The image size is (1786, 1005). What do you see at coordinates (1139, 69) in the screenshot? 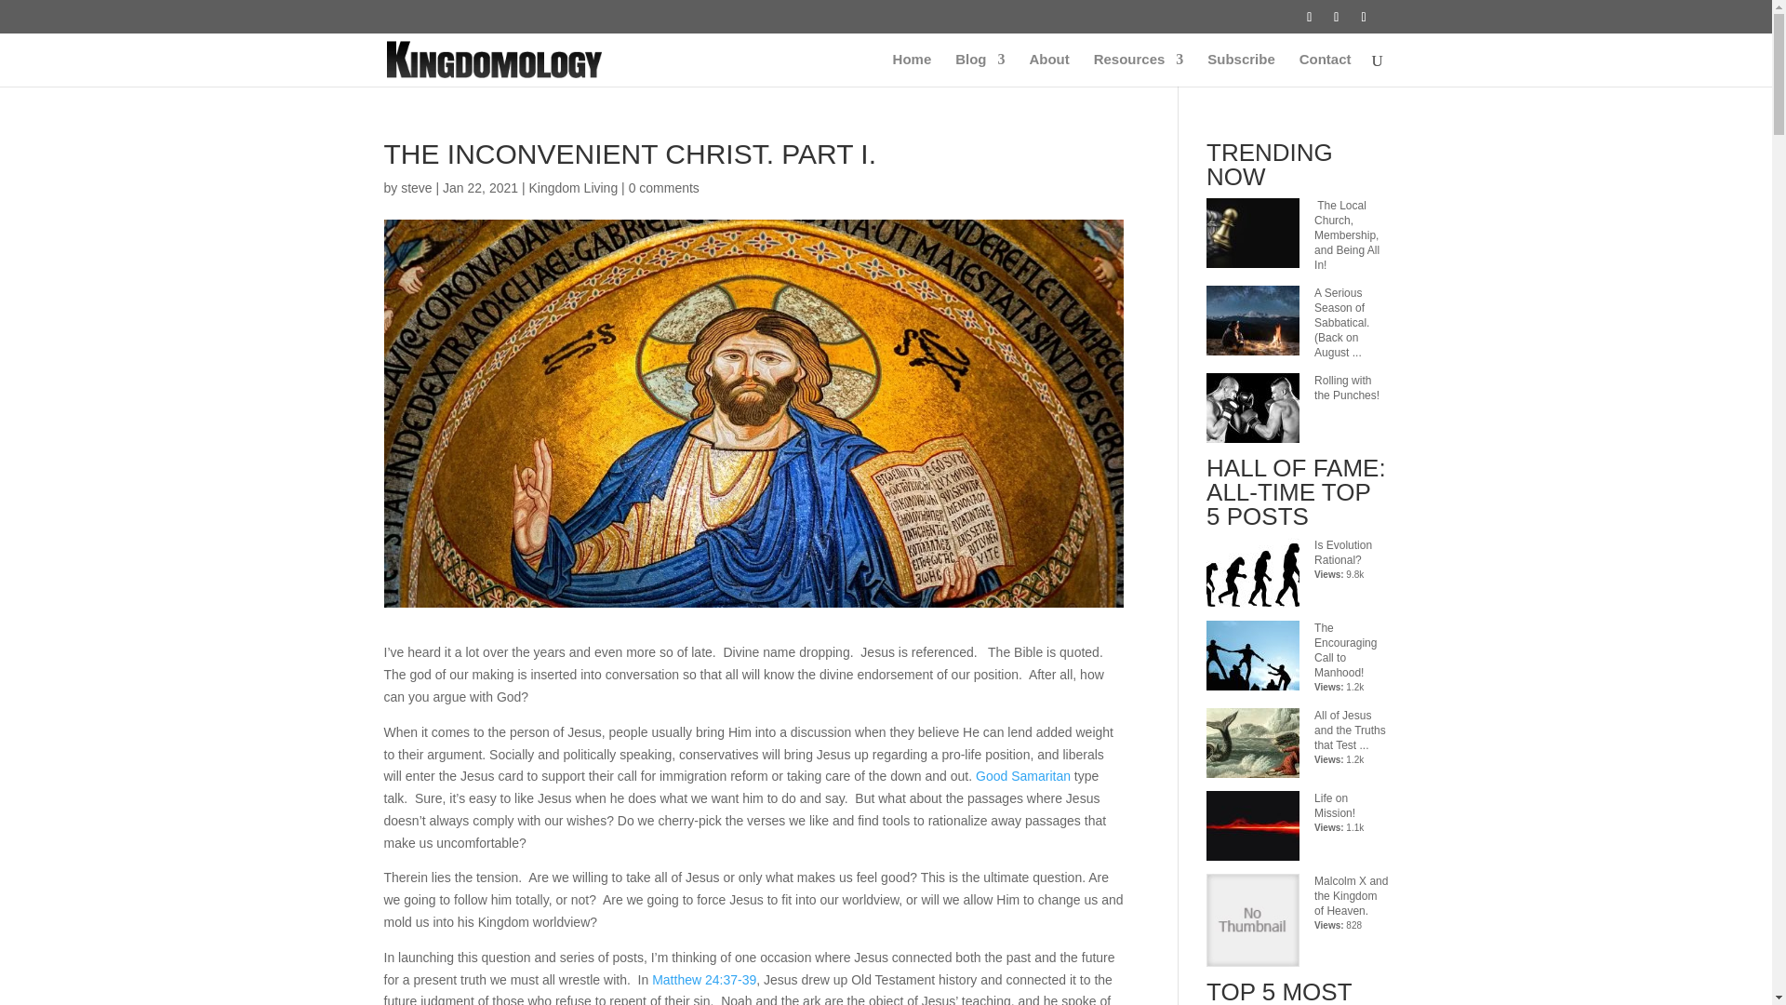
I see `Resources` at bounding box center [1139, 69].